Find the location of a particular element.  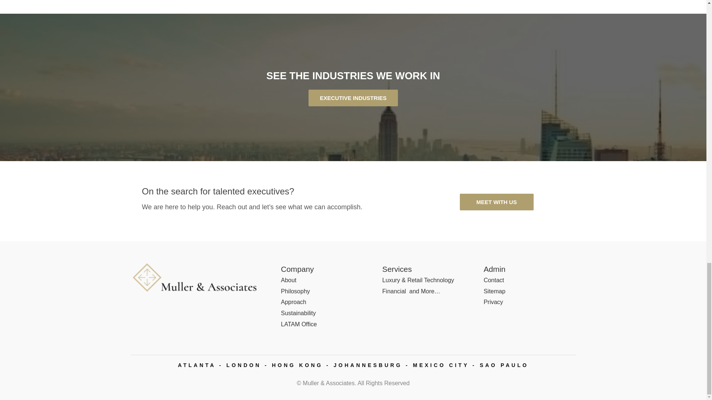

About is located at coordinates (289, 280).